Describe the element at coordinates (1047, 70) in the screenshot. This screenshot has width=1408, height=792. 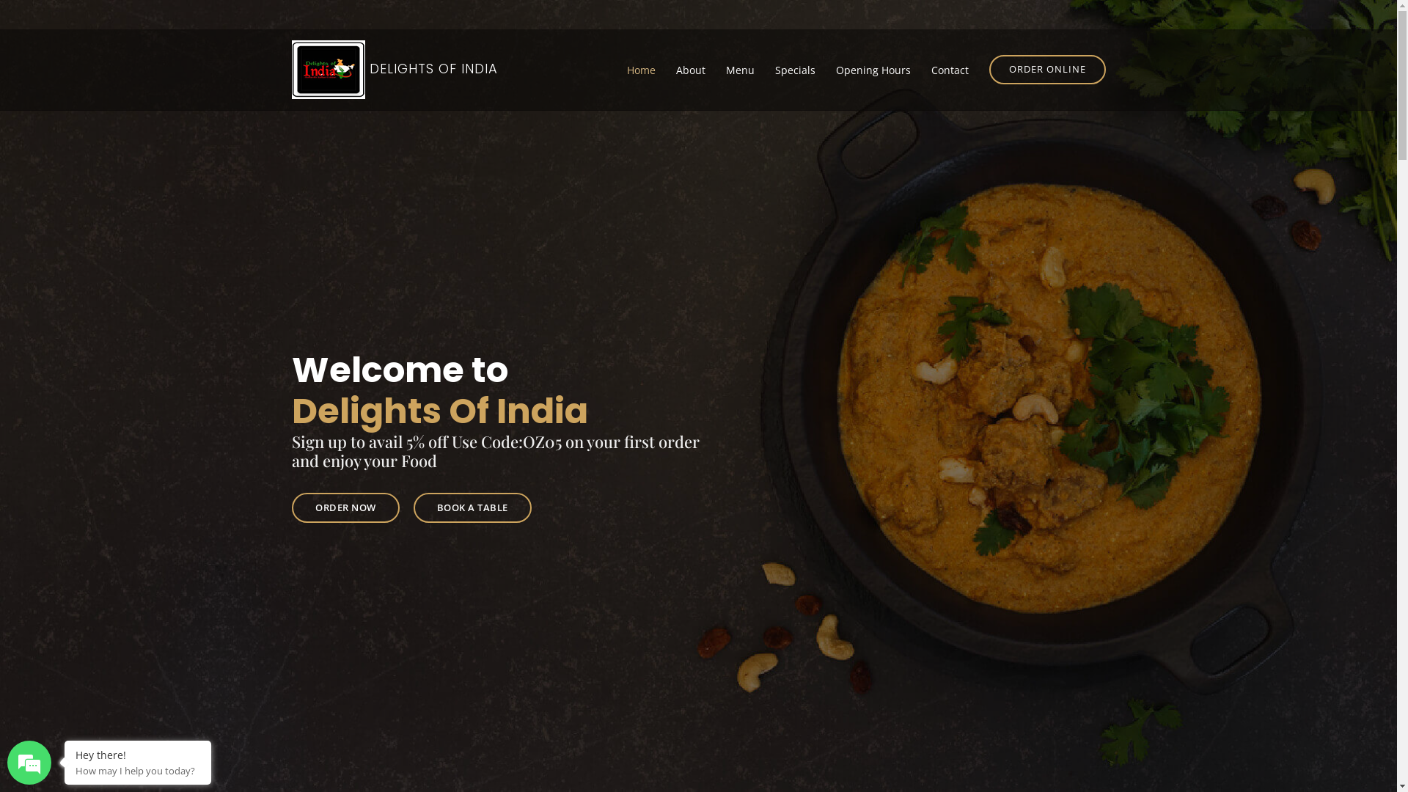
I see `ORDER ONLINE` at that location.